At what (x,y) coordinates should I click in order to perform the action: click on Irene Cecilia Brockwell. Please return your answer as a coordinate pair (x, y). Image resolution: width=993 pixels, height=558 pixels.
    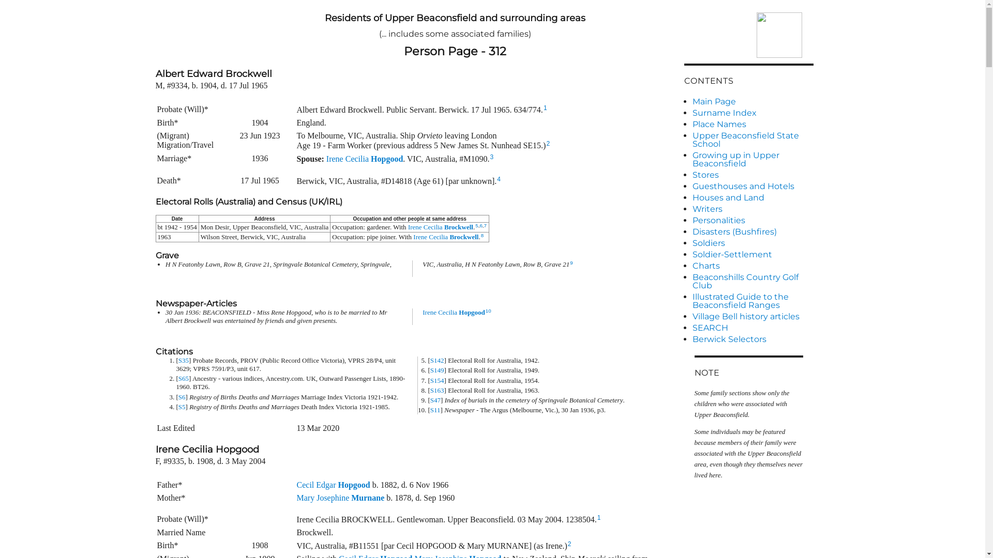
    Looking at the image, I should click on (446, 237).